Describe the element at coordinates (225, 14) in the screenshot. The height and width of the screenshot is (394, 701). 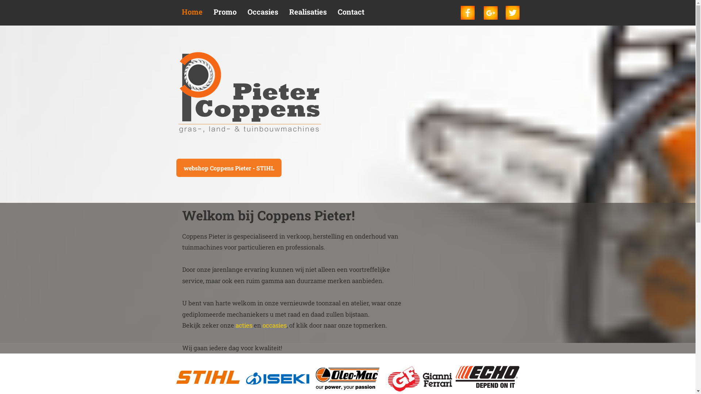
I see `Promo` at that location.